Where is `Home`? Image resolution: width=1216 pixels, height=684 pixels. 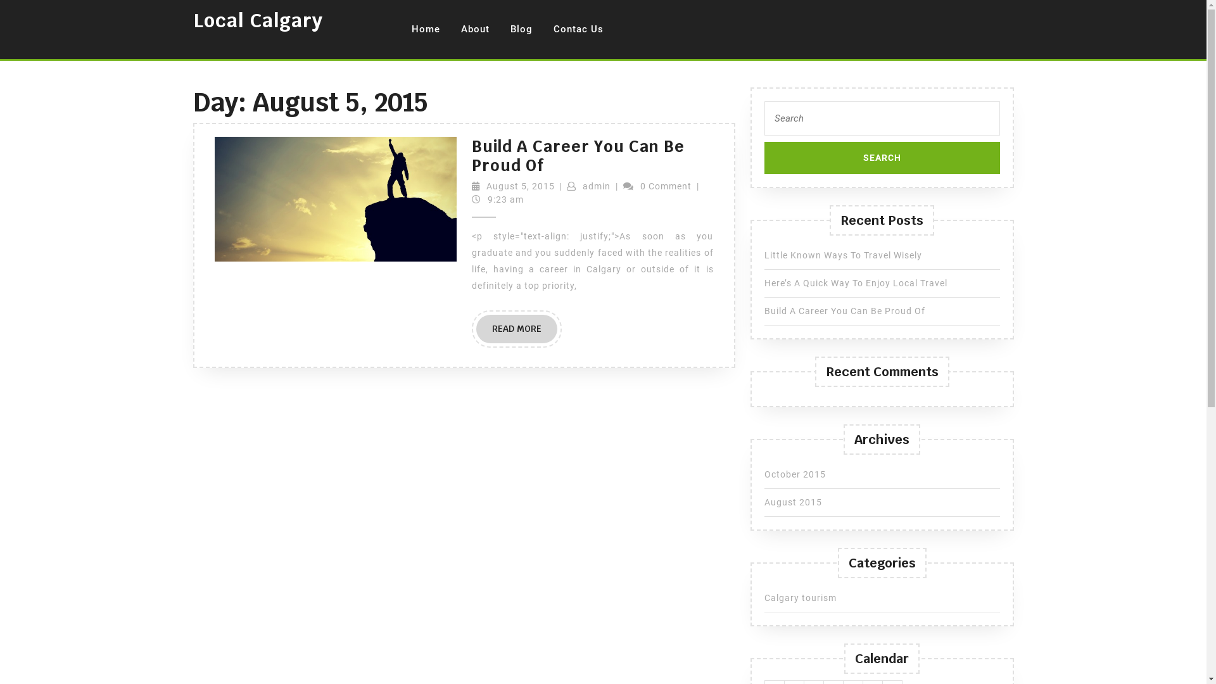
Home is located at coordinates (426, 29).